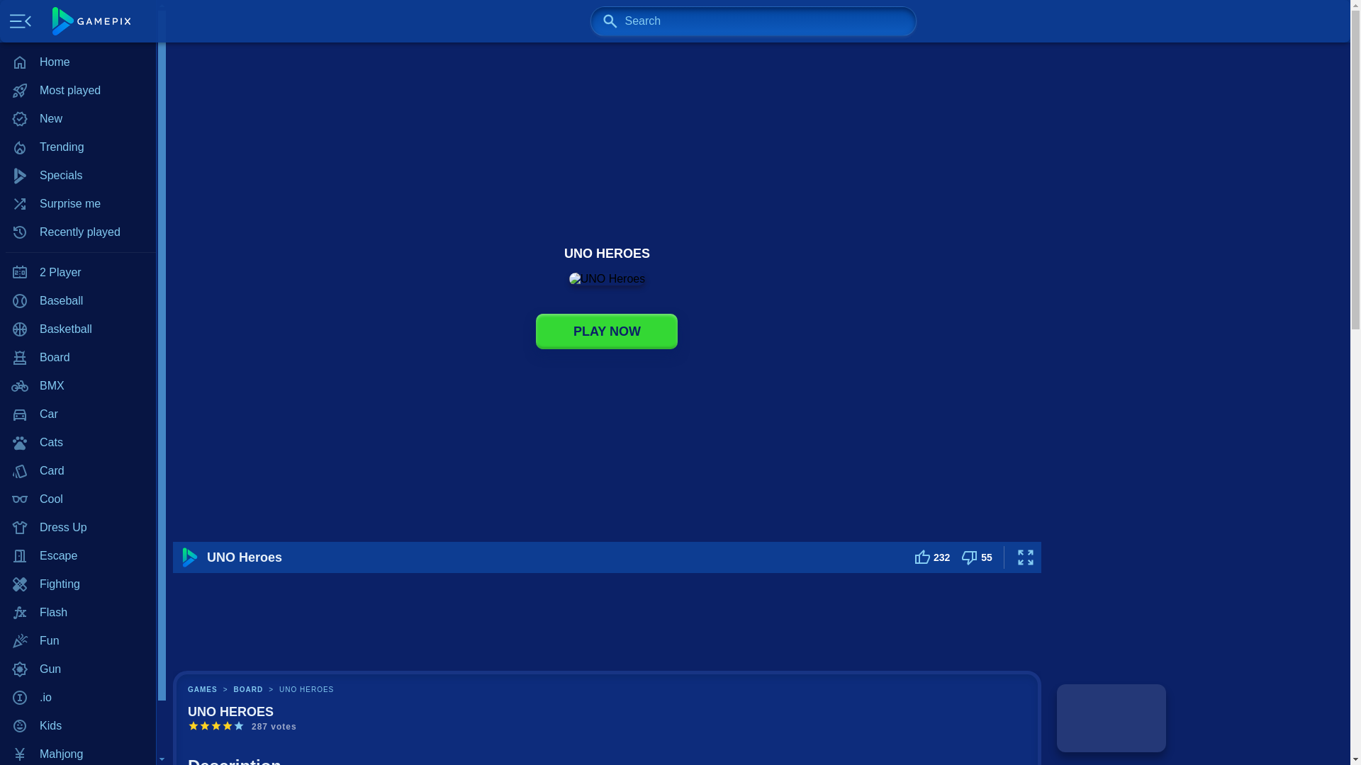  What do you see at coordinates (78, 232) in the screenshot?
I see `Recently played` at bounding box center [78, 232].